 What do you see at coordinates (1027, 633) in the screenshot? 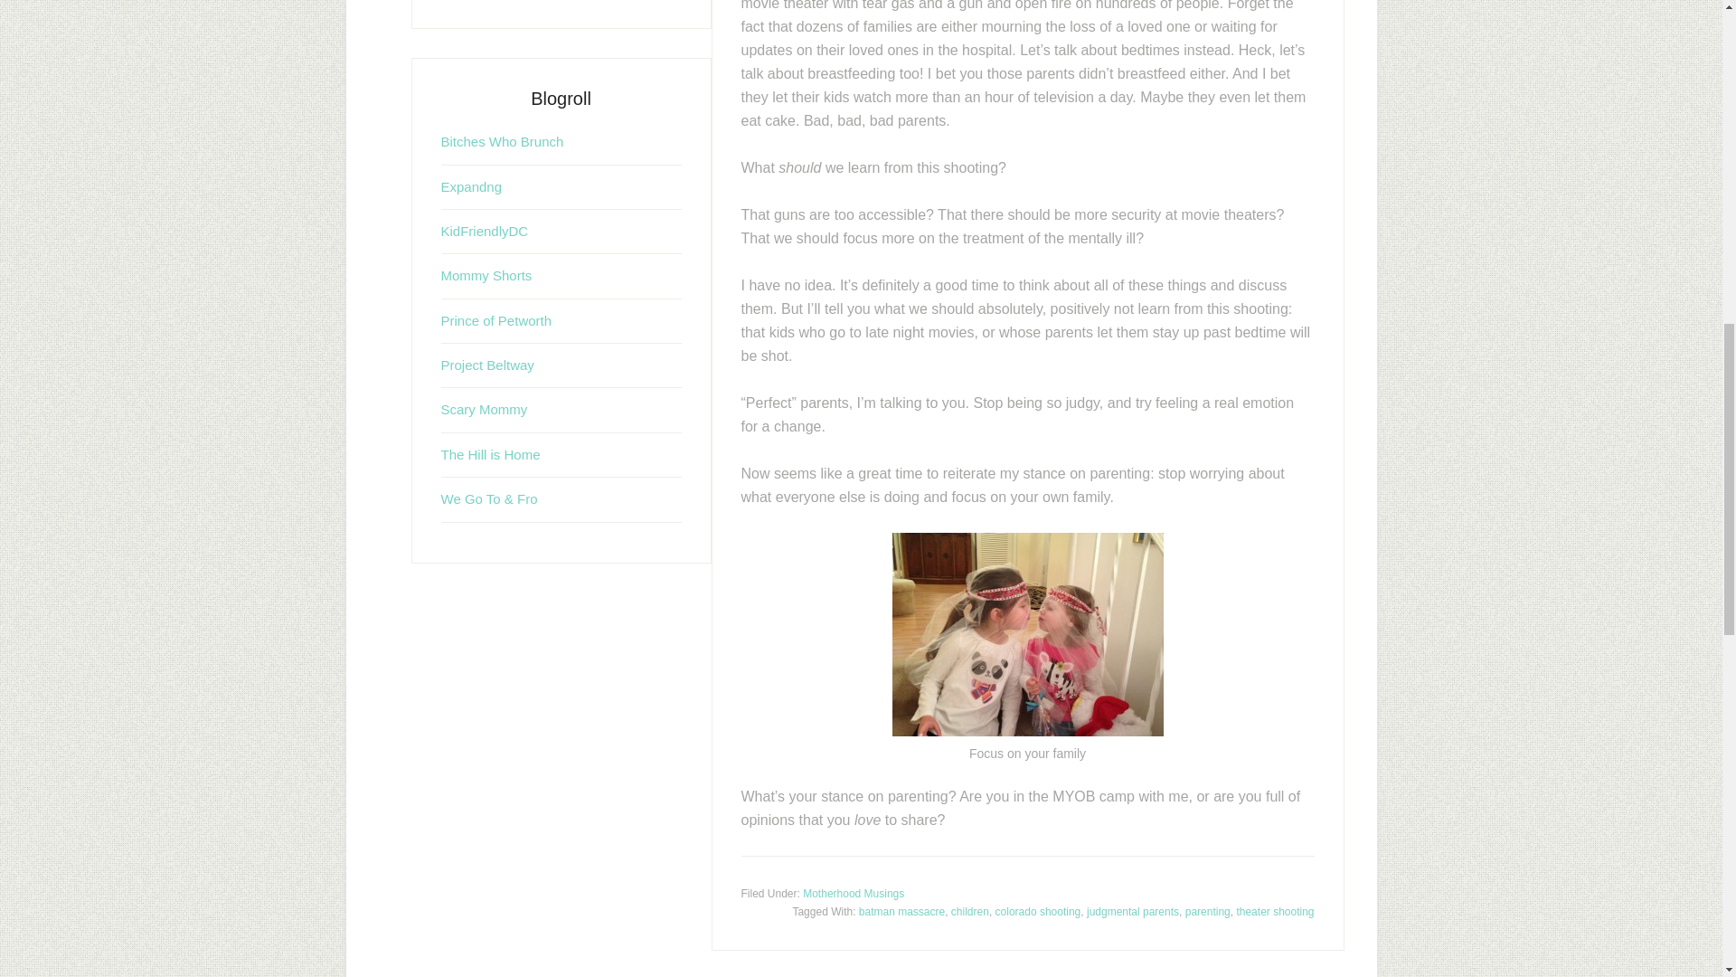
I see `smooch` at bounding box center [1027, 633].